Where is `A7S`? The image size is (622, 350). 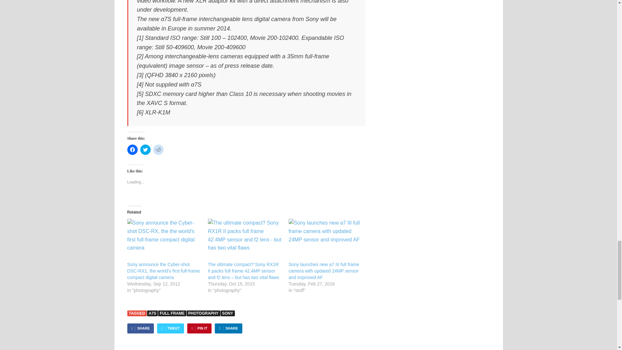 A7S is located at coordinates (152, 313).